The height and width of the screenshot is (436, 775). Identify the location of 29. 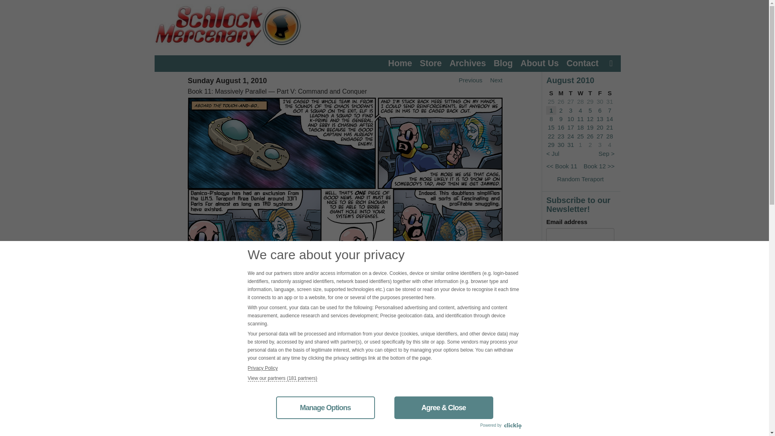
(590, 102).